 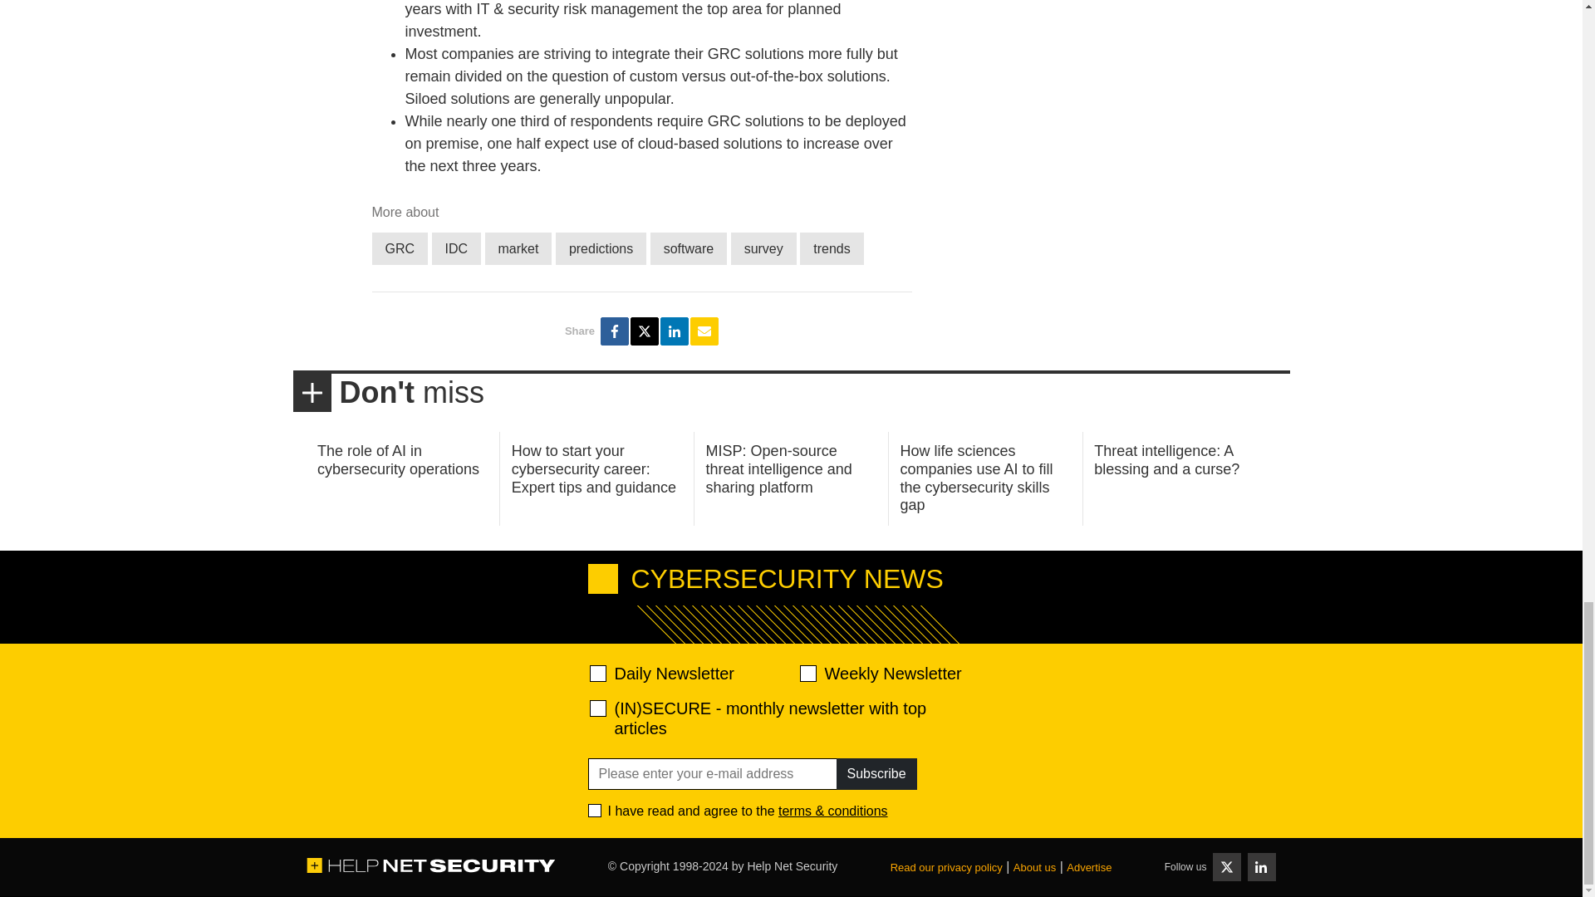 What do you see at coordinates (518, 248) in the screenshot?
I see `market` at bounding box center [518, 248].